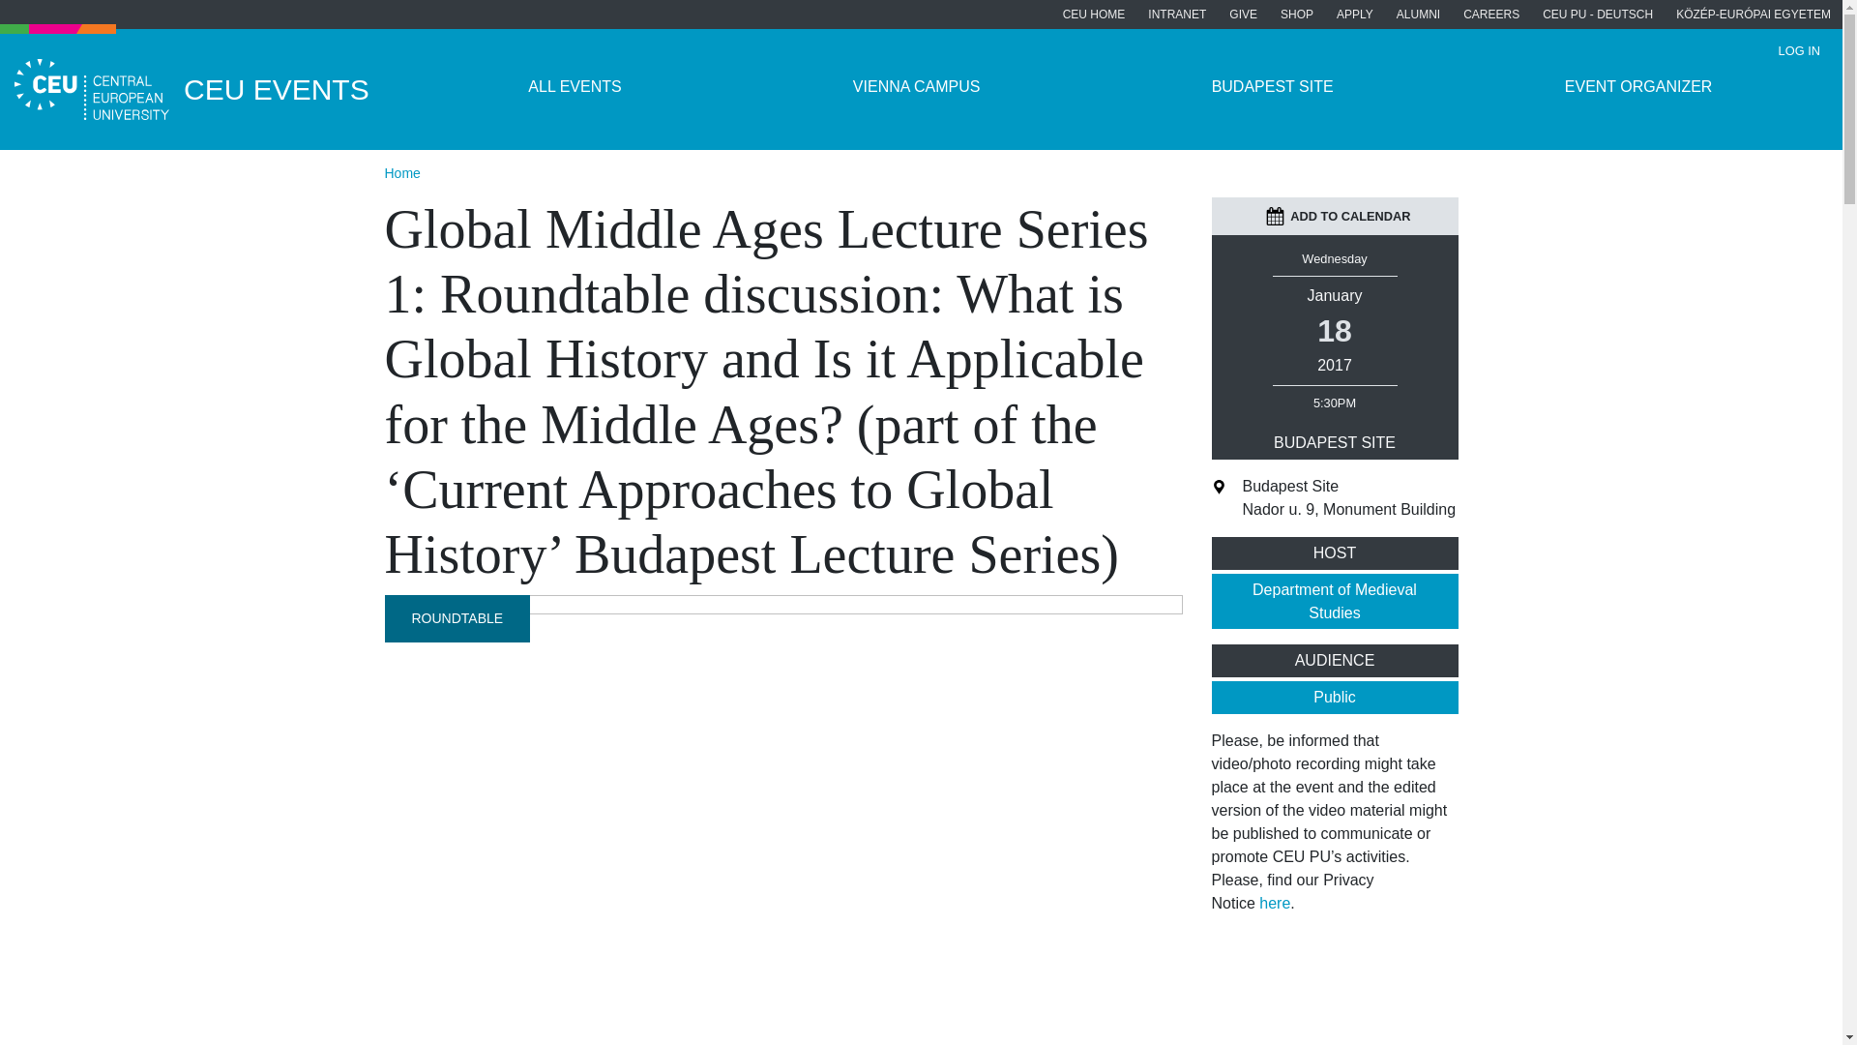 The image size is (1857, 1045). Describe the element at coordinates (916, 87) in the screenshot. I see `VIENNA CAMPUS` at that location.